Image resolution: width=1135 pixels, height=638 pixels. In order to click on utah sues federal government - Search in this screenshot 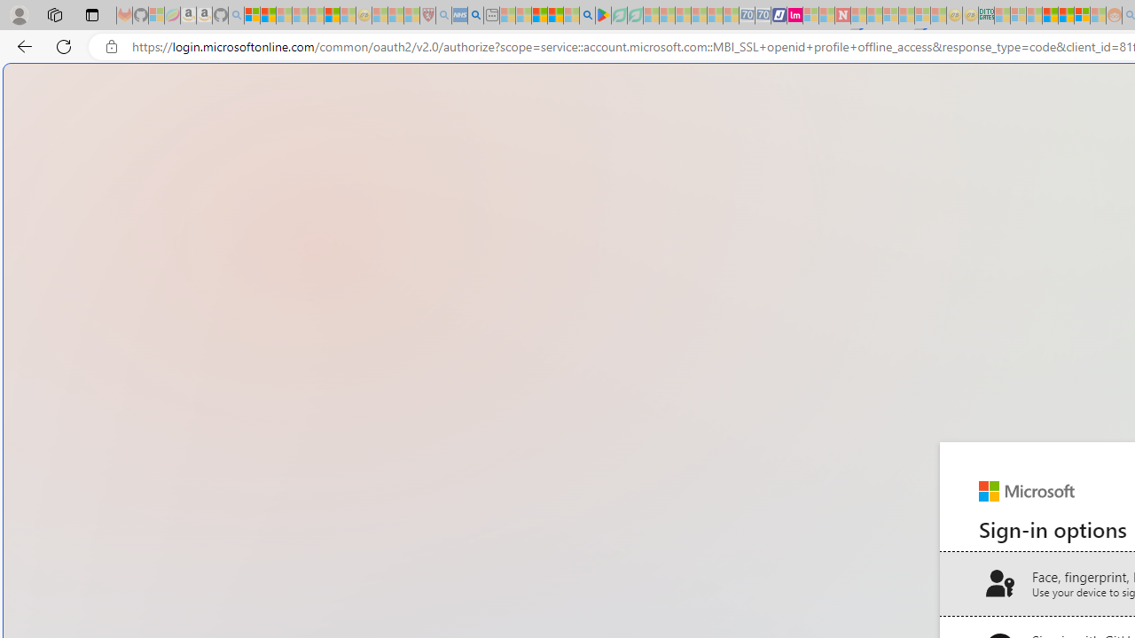, I will do `click(475, 16)`.